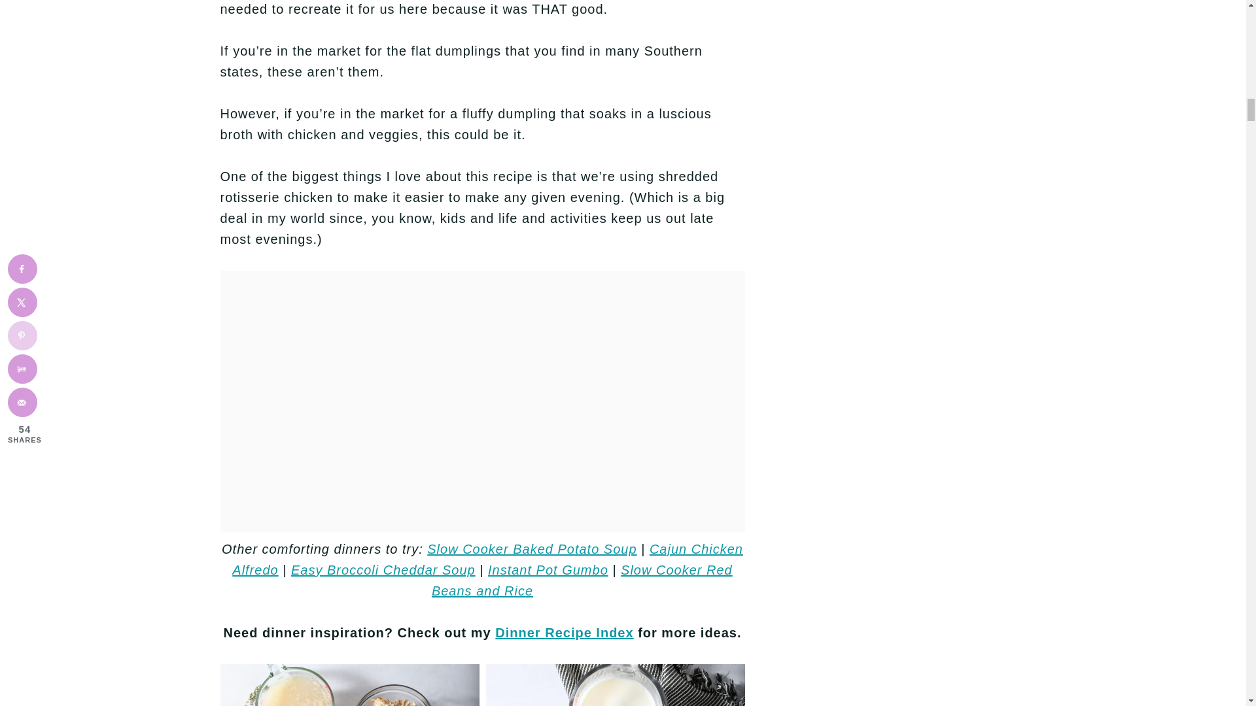 Image resolution: width=1256 pixels, height=706 pixels. I want to click on Instant Pot Gumbo, so click(548, 570).